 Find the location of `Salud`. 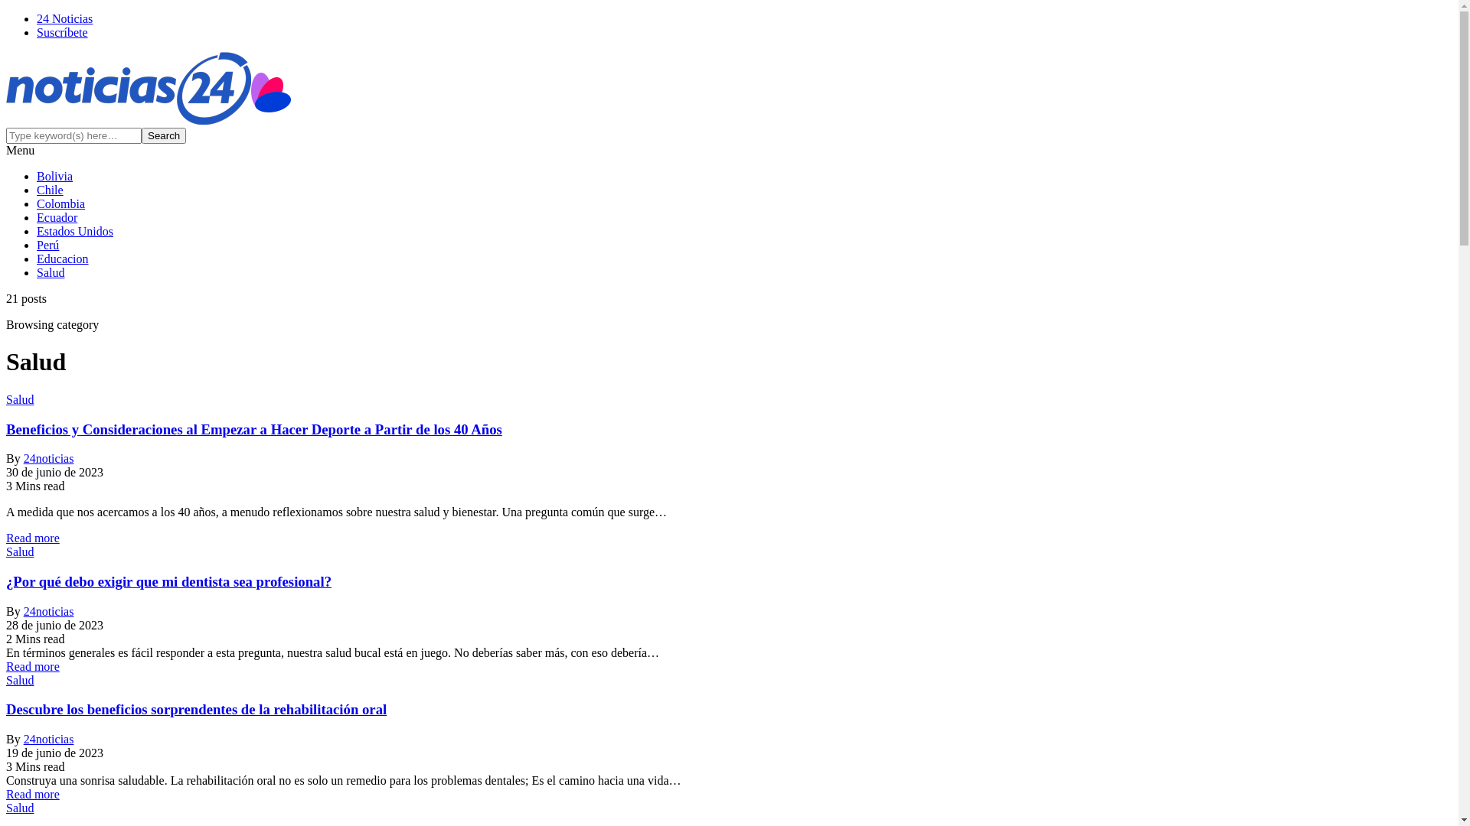

Salud is located at coordinates (20, 399).